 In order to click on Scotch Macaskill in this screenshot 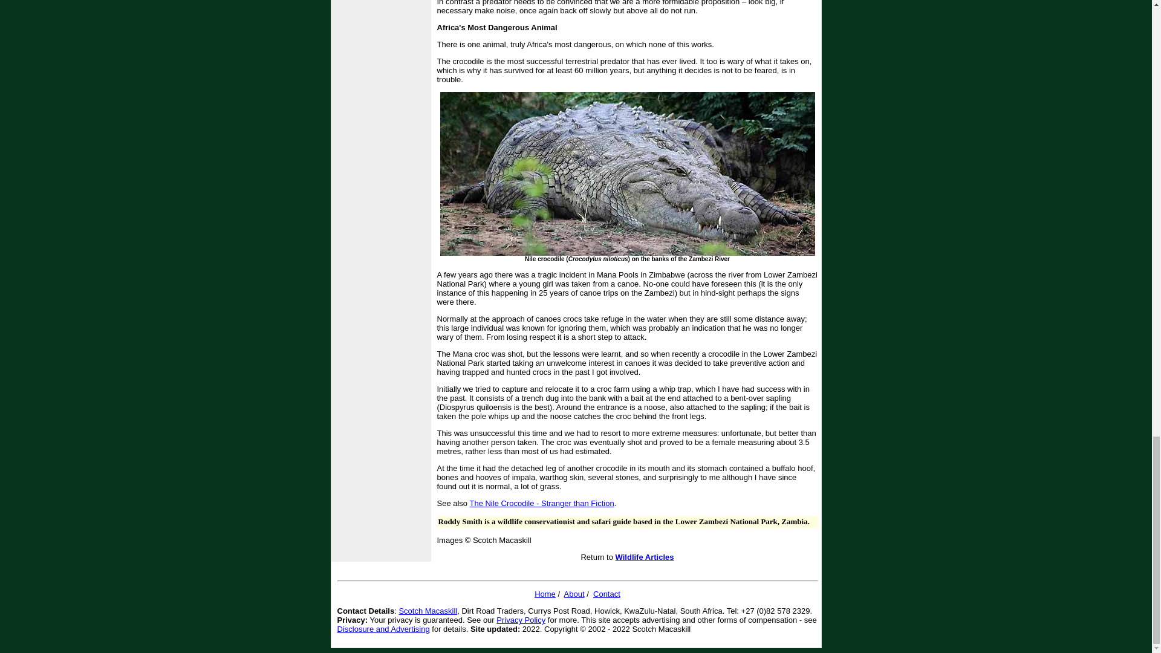, I will do `click(428, 611)`.